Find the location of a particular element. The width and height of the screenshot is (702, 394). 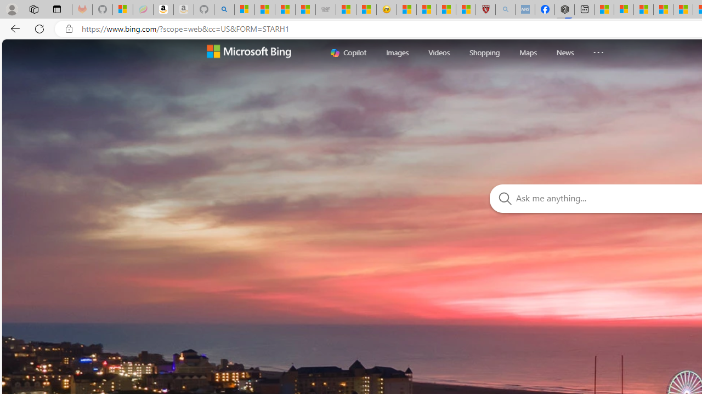

Recipes - MSN is located at coordinates (407, 10).